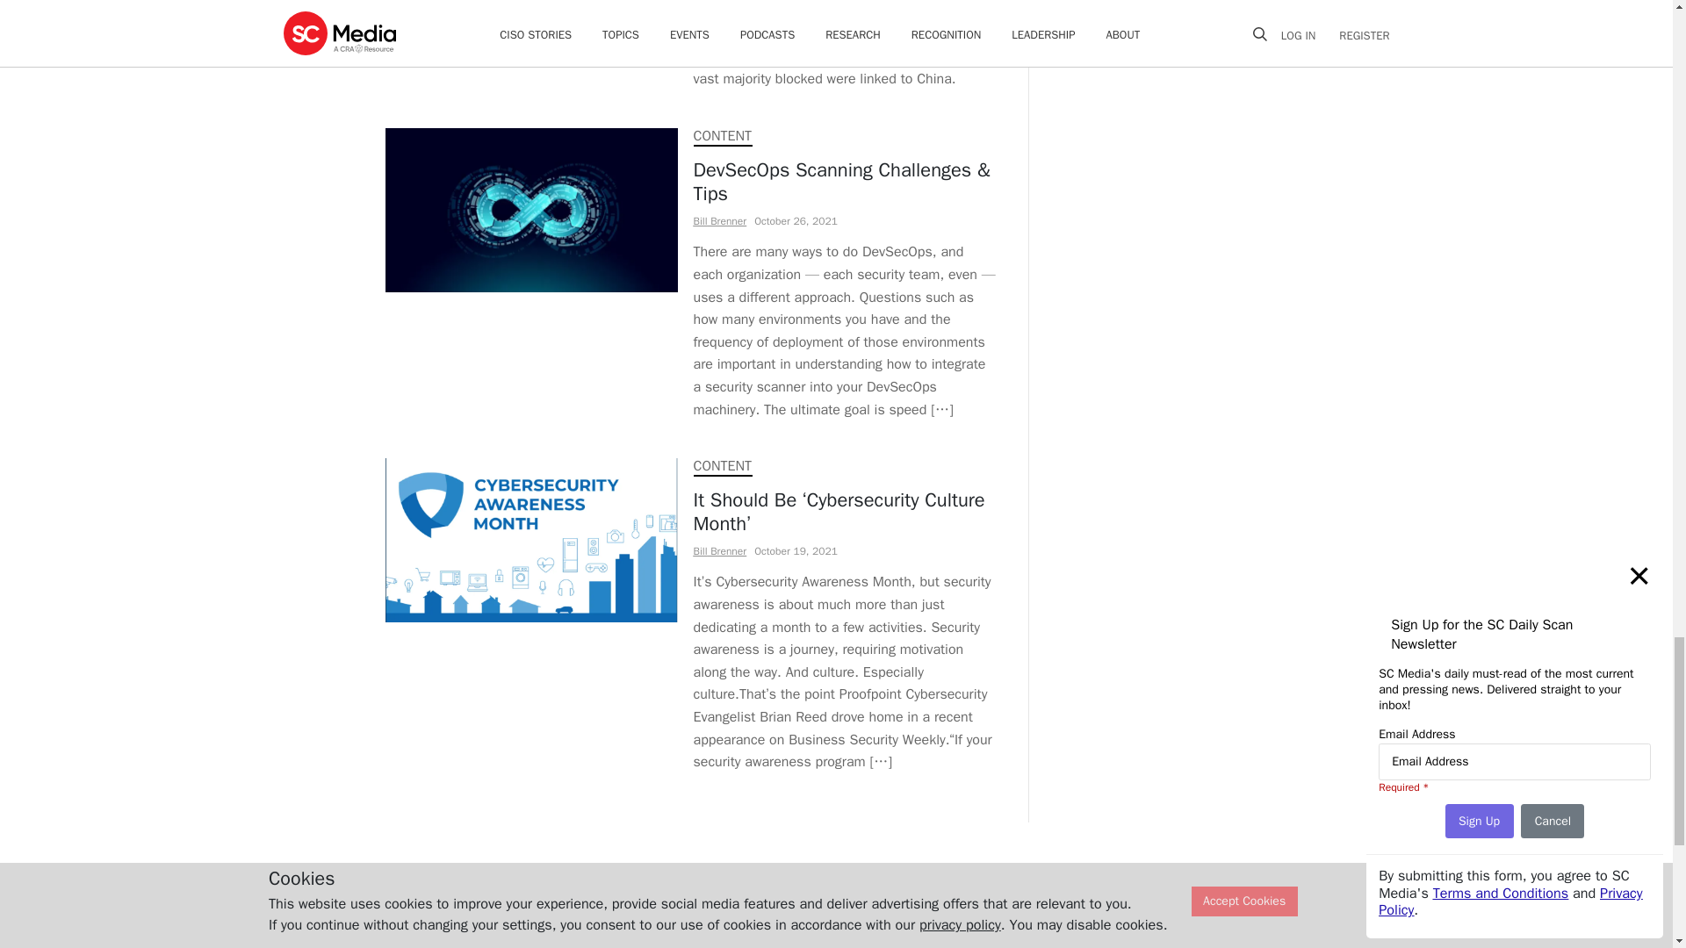 The height and width of the screenshot is (948, 1686). I want to click on Bill Brenner, so click(720, 221).